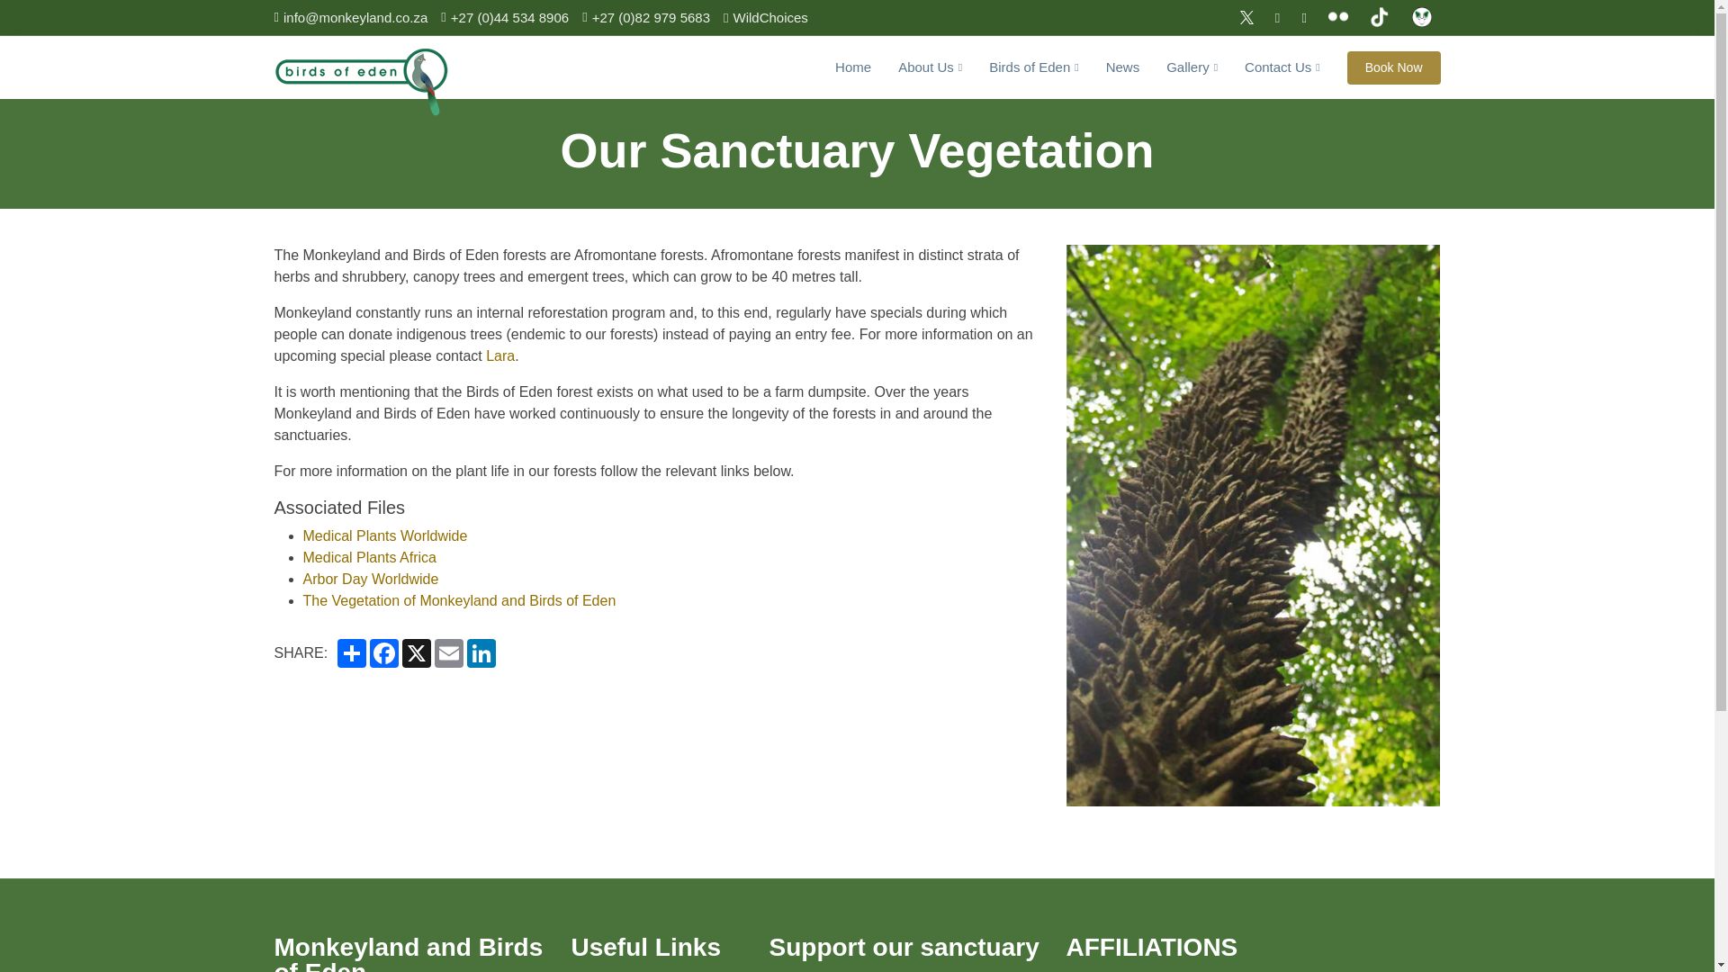 This screenshot has height=972, width=1728. Describe the element at coordinates (839, 68) in the screenshot. I see `Home` at that location.